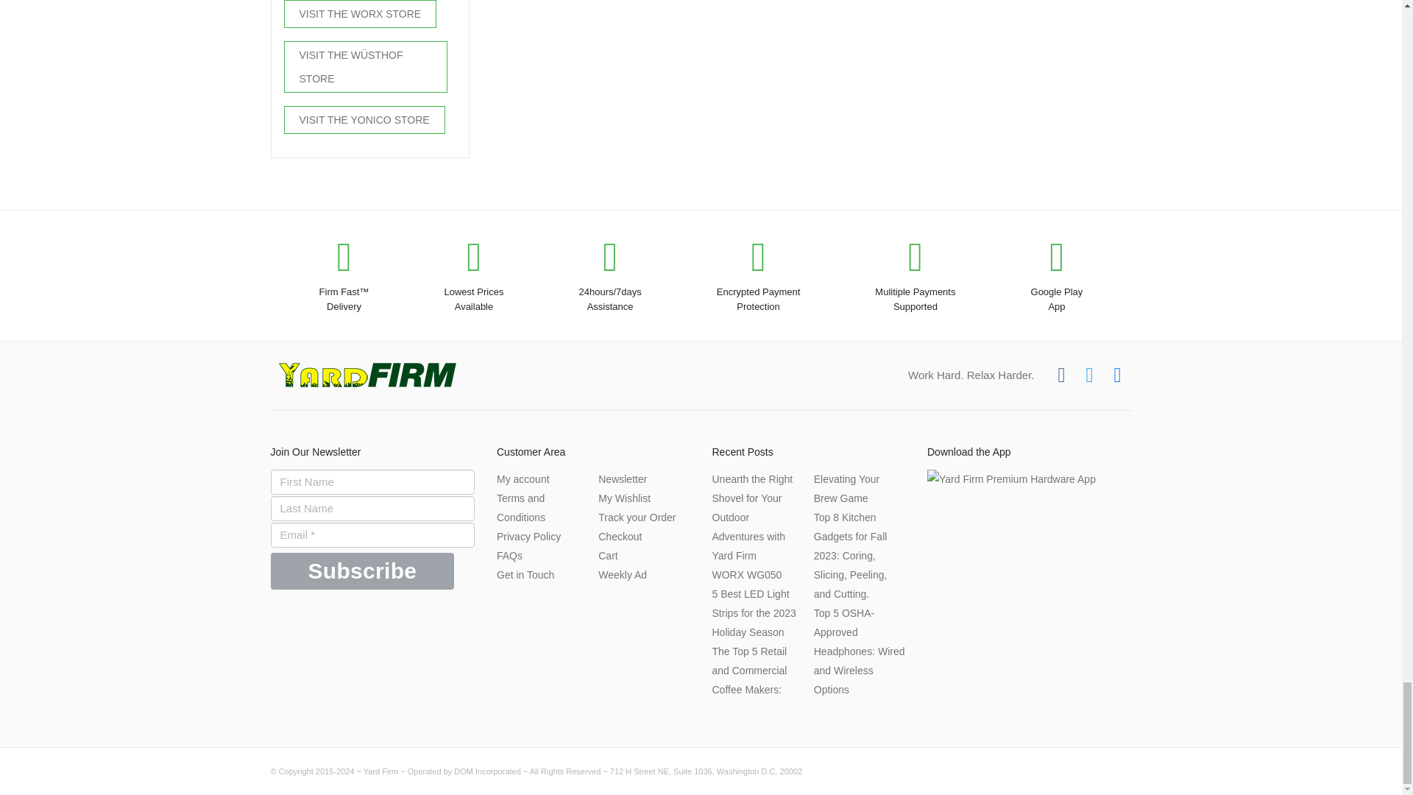  What do you see at coordinates (363, 571) in the screenshot?
I see `Subscribe` at bounding box center [363, 571].